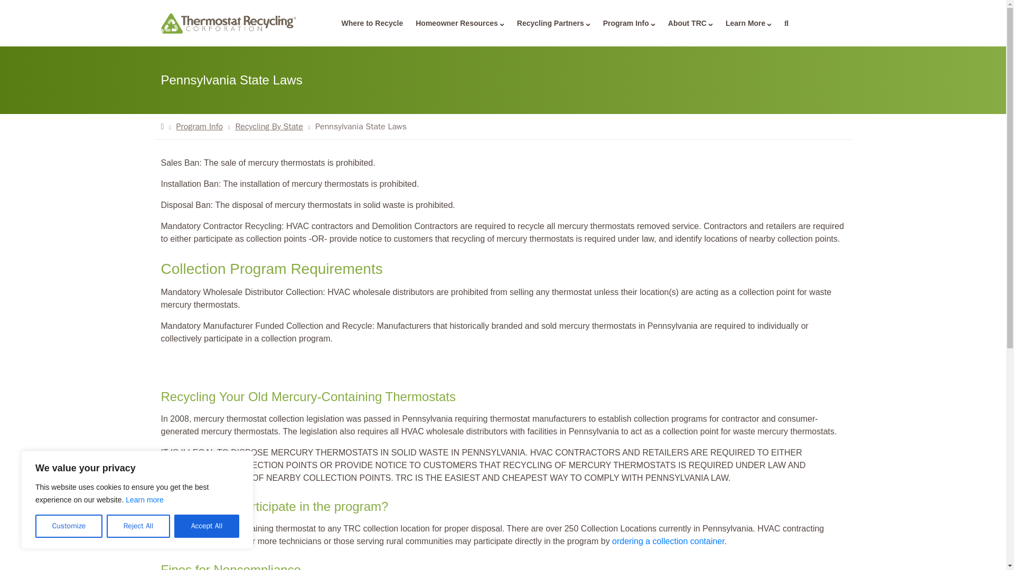 The height and width of the screenshot is (570, 1014). What do you see at coordinates (138, 526) in the screenshot?
I see `Reject All` at bounding box center [138, 526].